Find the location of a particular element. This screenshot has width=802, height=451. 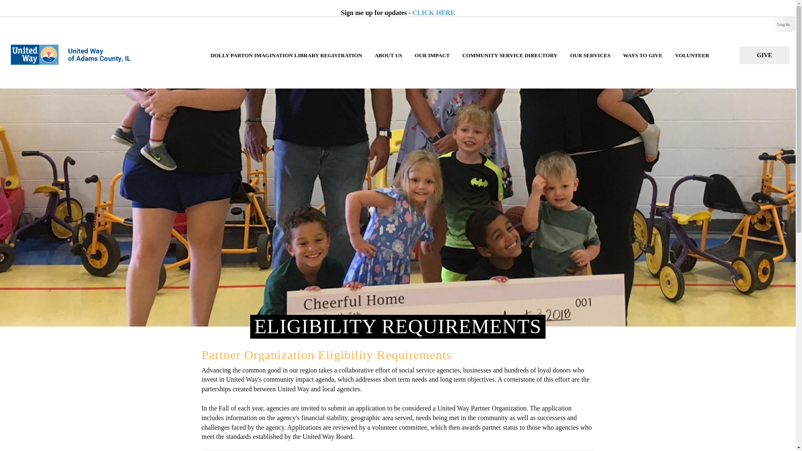

Home is located at coordinates (77, 46).